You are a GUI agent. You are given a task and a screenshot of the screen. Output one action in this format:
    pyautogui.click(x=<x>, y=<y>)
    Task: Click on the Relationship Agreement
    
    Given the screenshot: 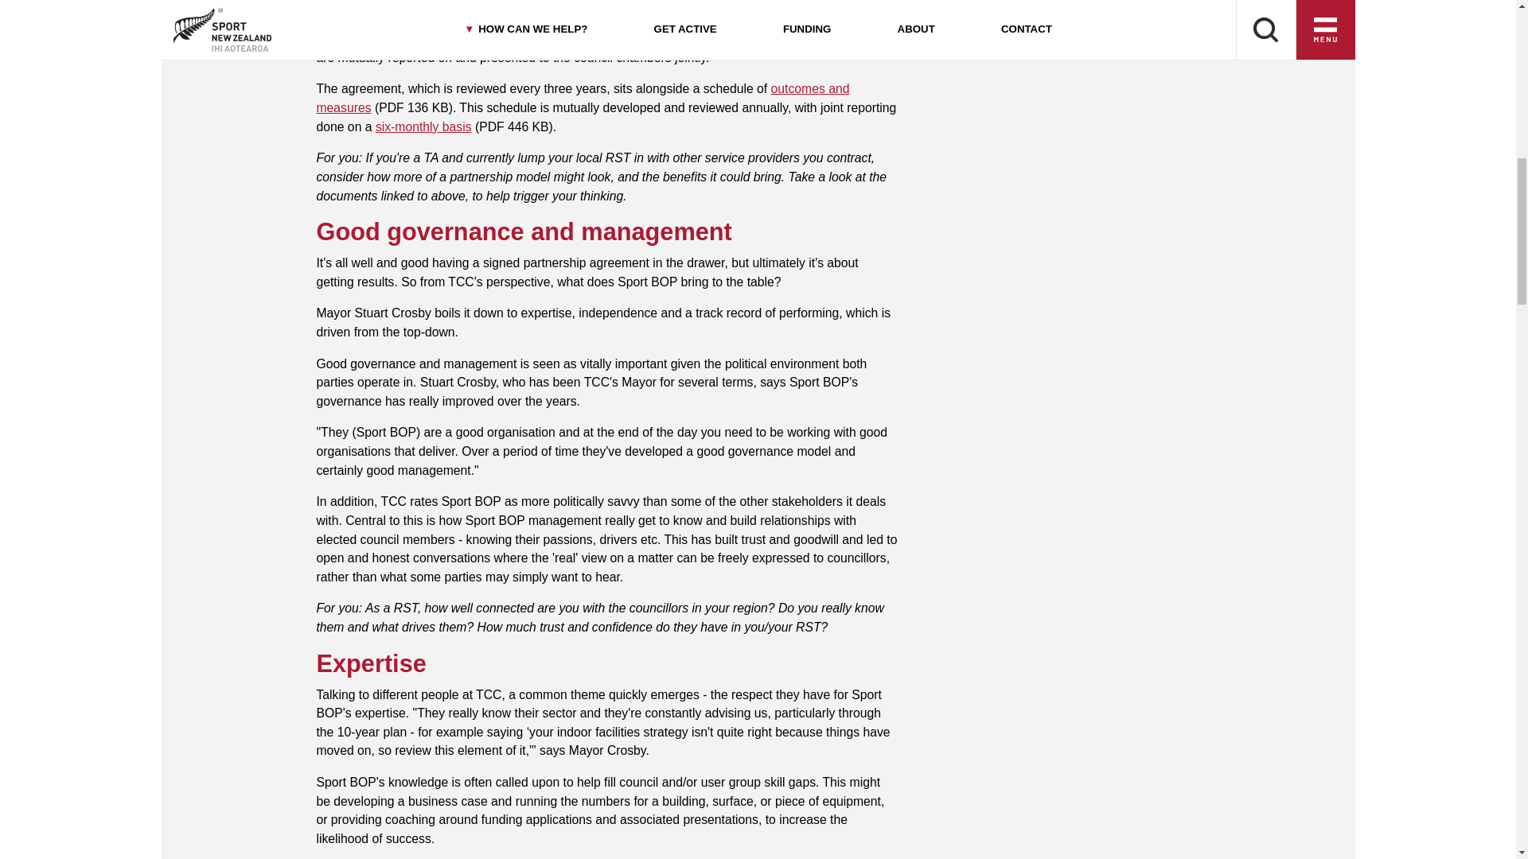 What is the action you would take?
    pyautogui.click(x=626, y=3)
    